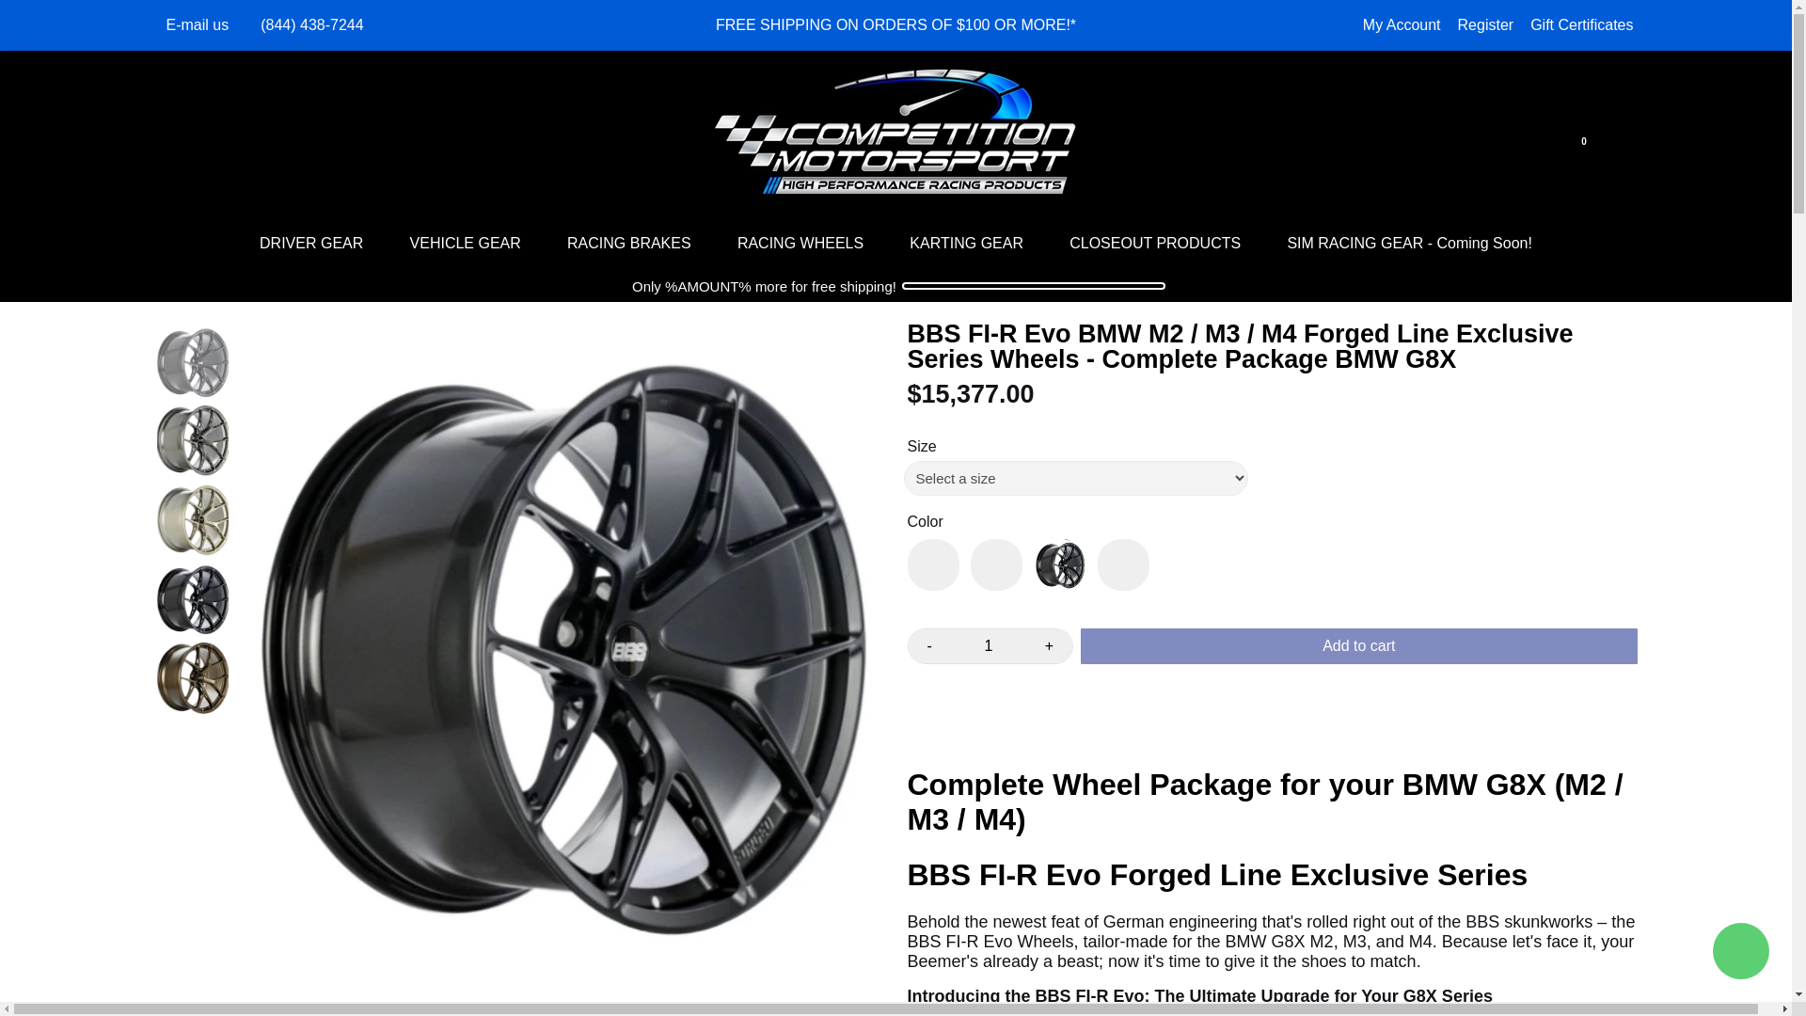 This screenshot has height=1016, width=1806. What do you see at coordinates (198, 24) in the screenshot?
I see `E-mail us` at bounding box center [198, 24].